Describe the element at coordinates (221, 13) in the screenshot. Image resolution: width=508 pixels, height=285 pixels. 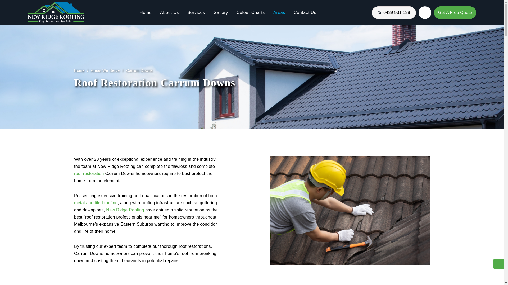
I see `Gallery` at that location.